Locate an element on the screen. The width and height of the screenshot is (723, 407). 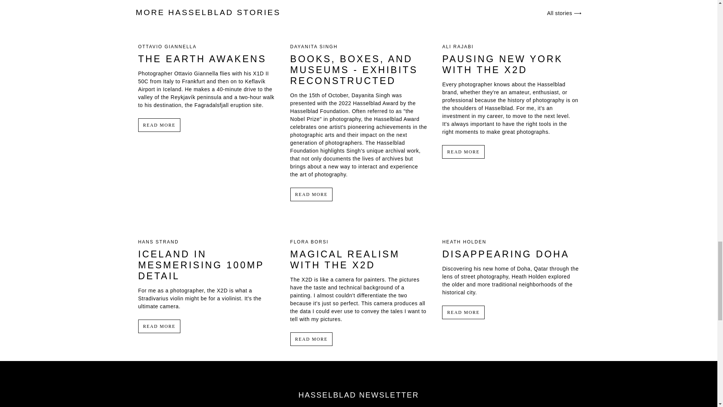
READ MORE is located at coordinates (159, 125).